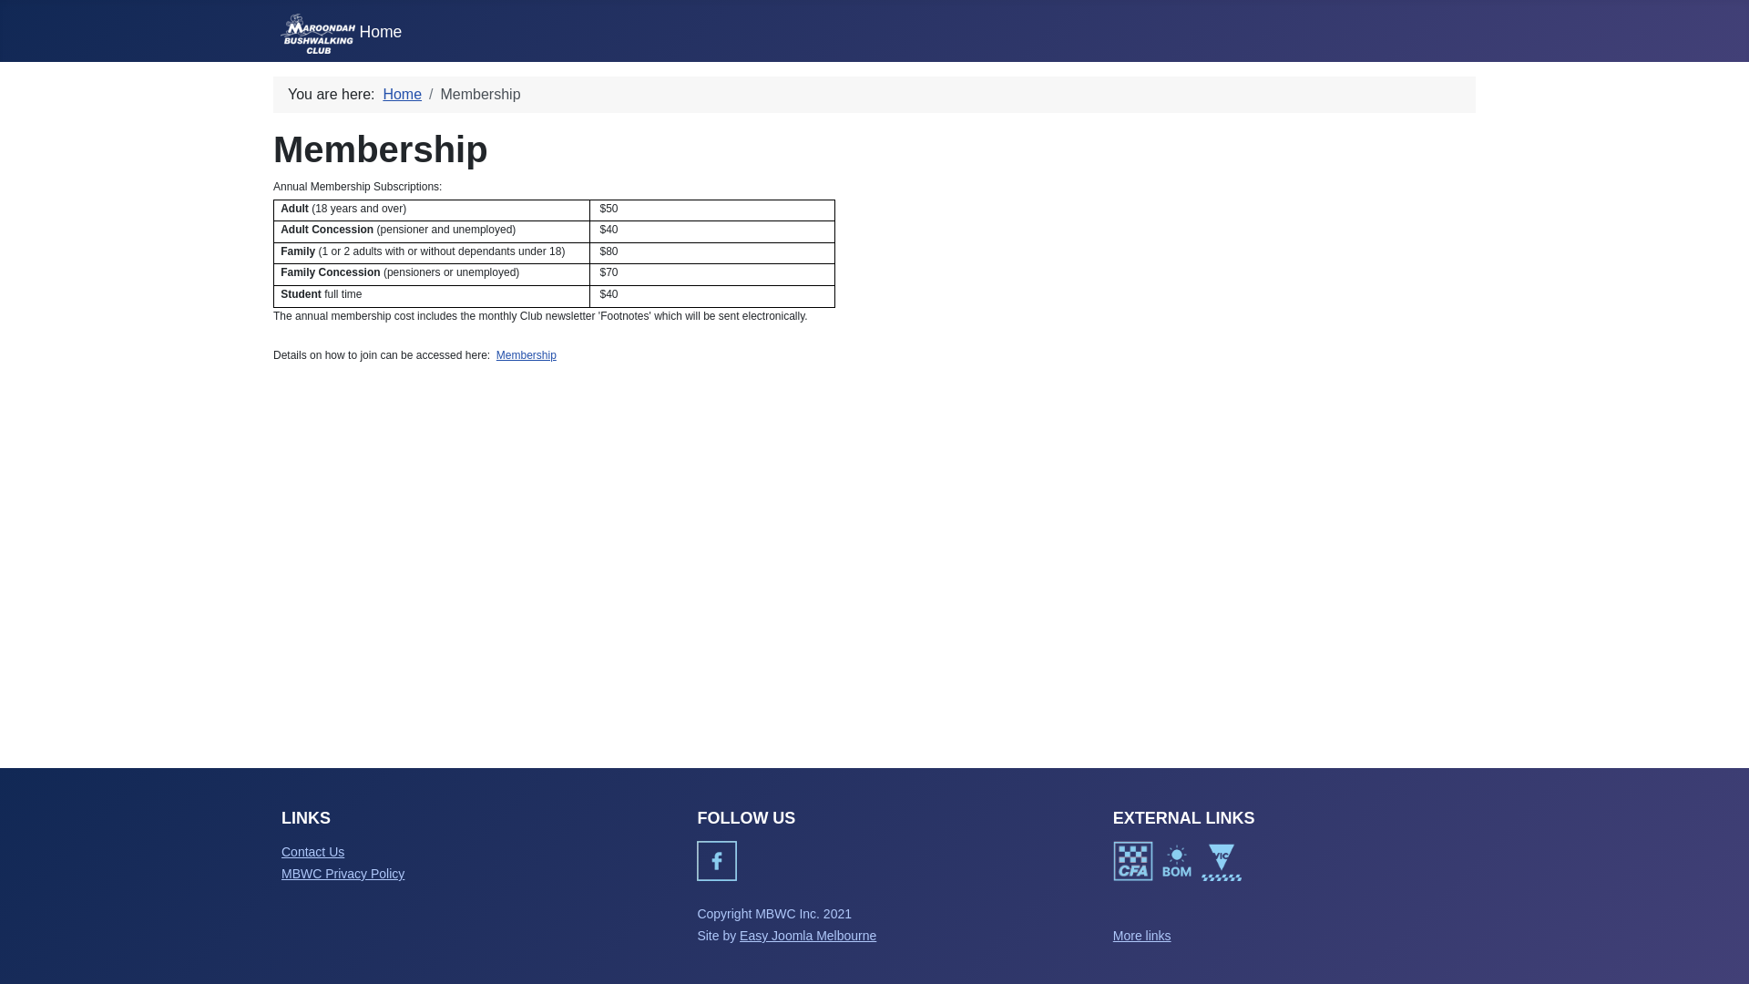 The image size is (1749, 984). I want to click on Facebook, so click(717, 861).